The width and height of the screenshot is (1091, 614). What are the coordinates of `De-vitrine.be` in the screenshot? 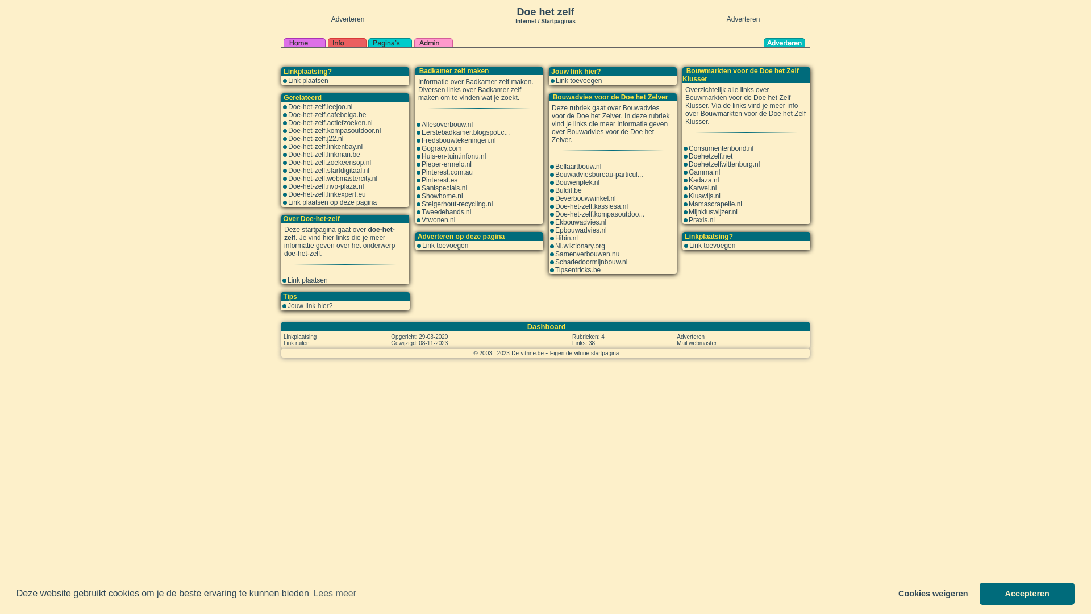 It's located at (527, 353).